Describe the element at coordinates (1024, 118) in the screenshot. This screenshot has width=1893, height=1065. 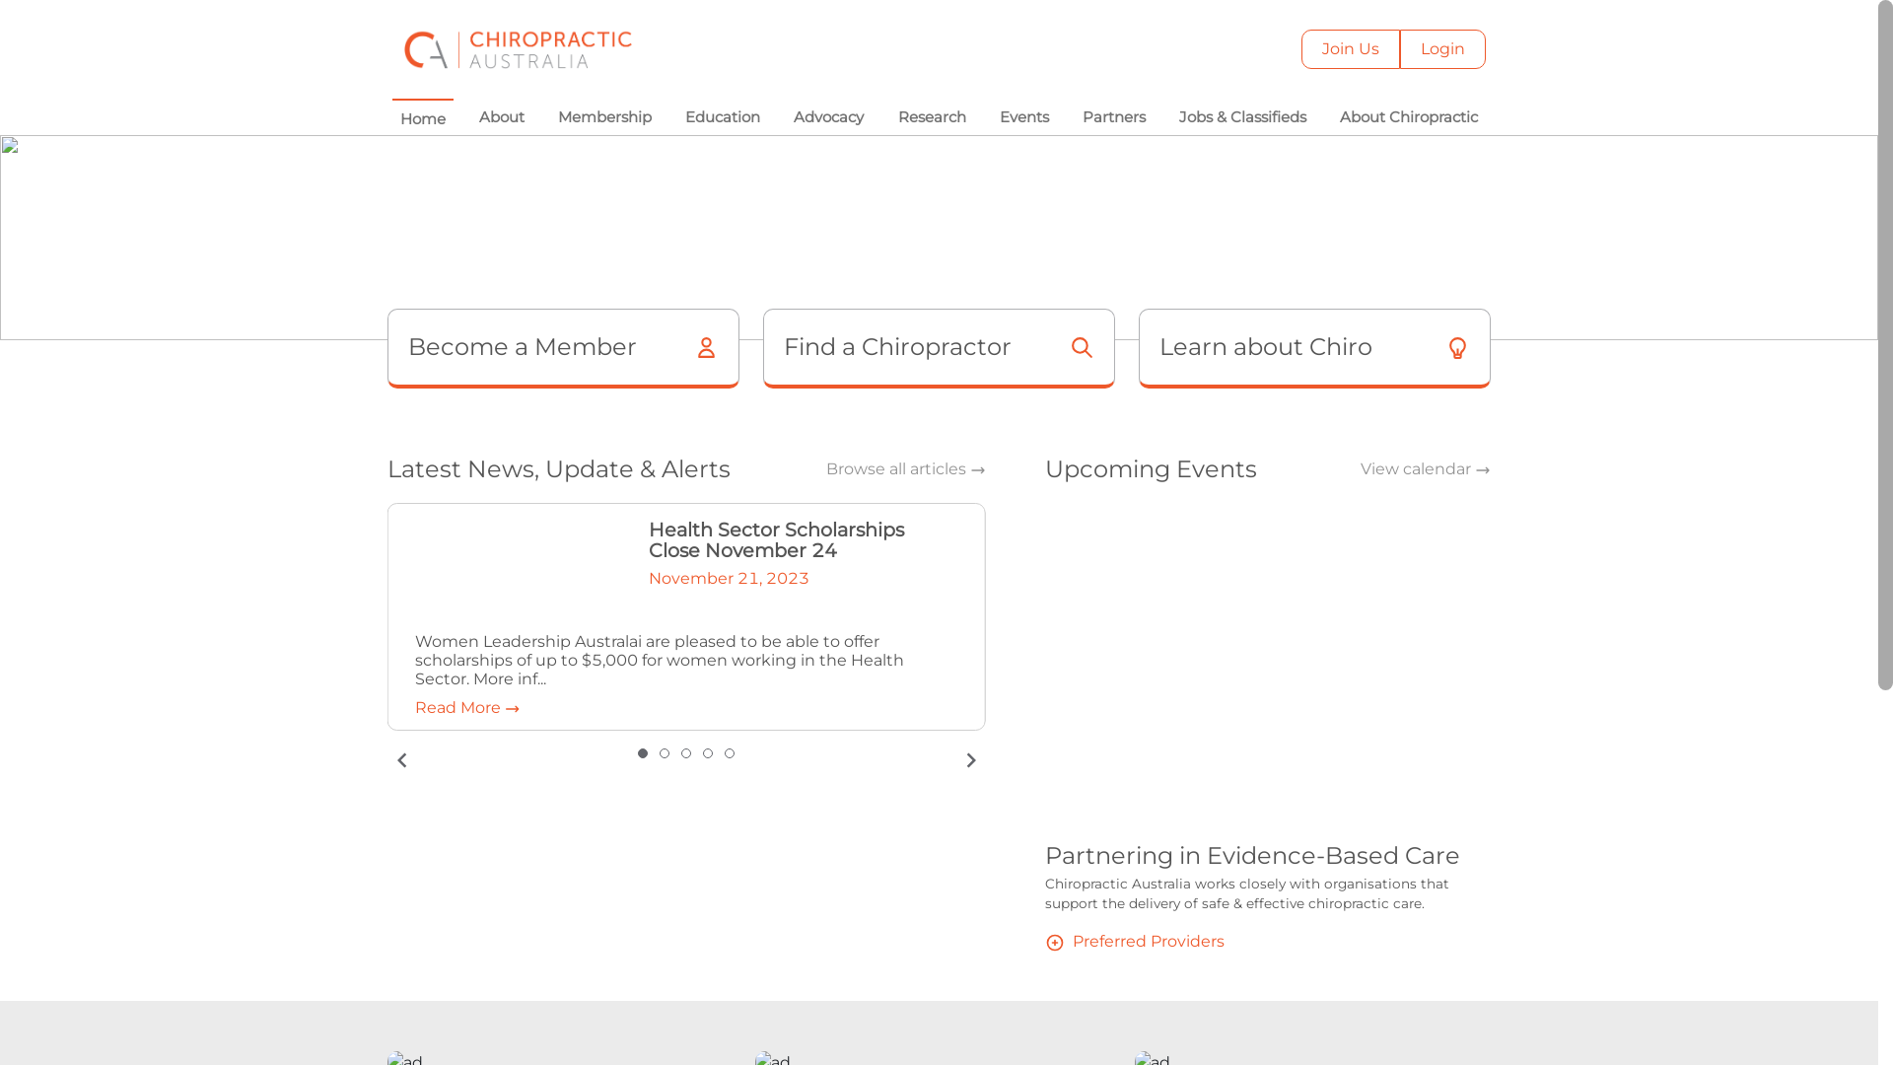
I see `Events` at that location.